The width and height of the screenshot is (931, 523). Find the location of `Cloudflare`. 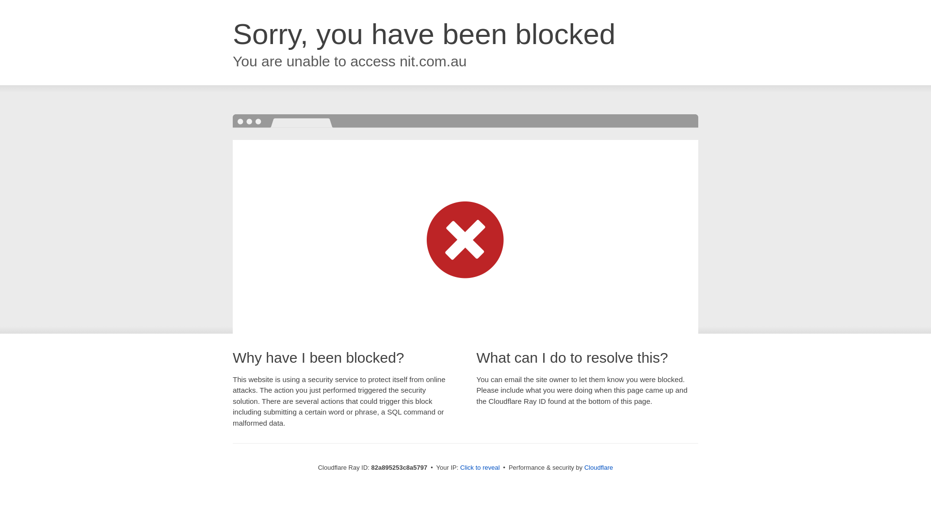

Cloudflare is located at coordinates (598, 468).